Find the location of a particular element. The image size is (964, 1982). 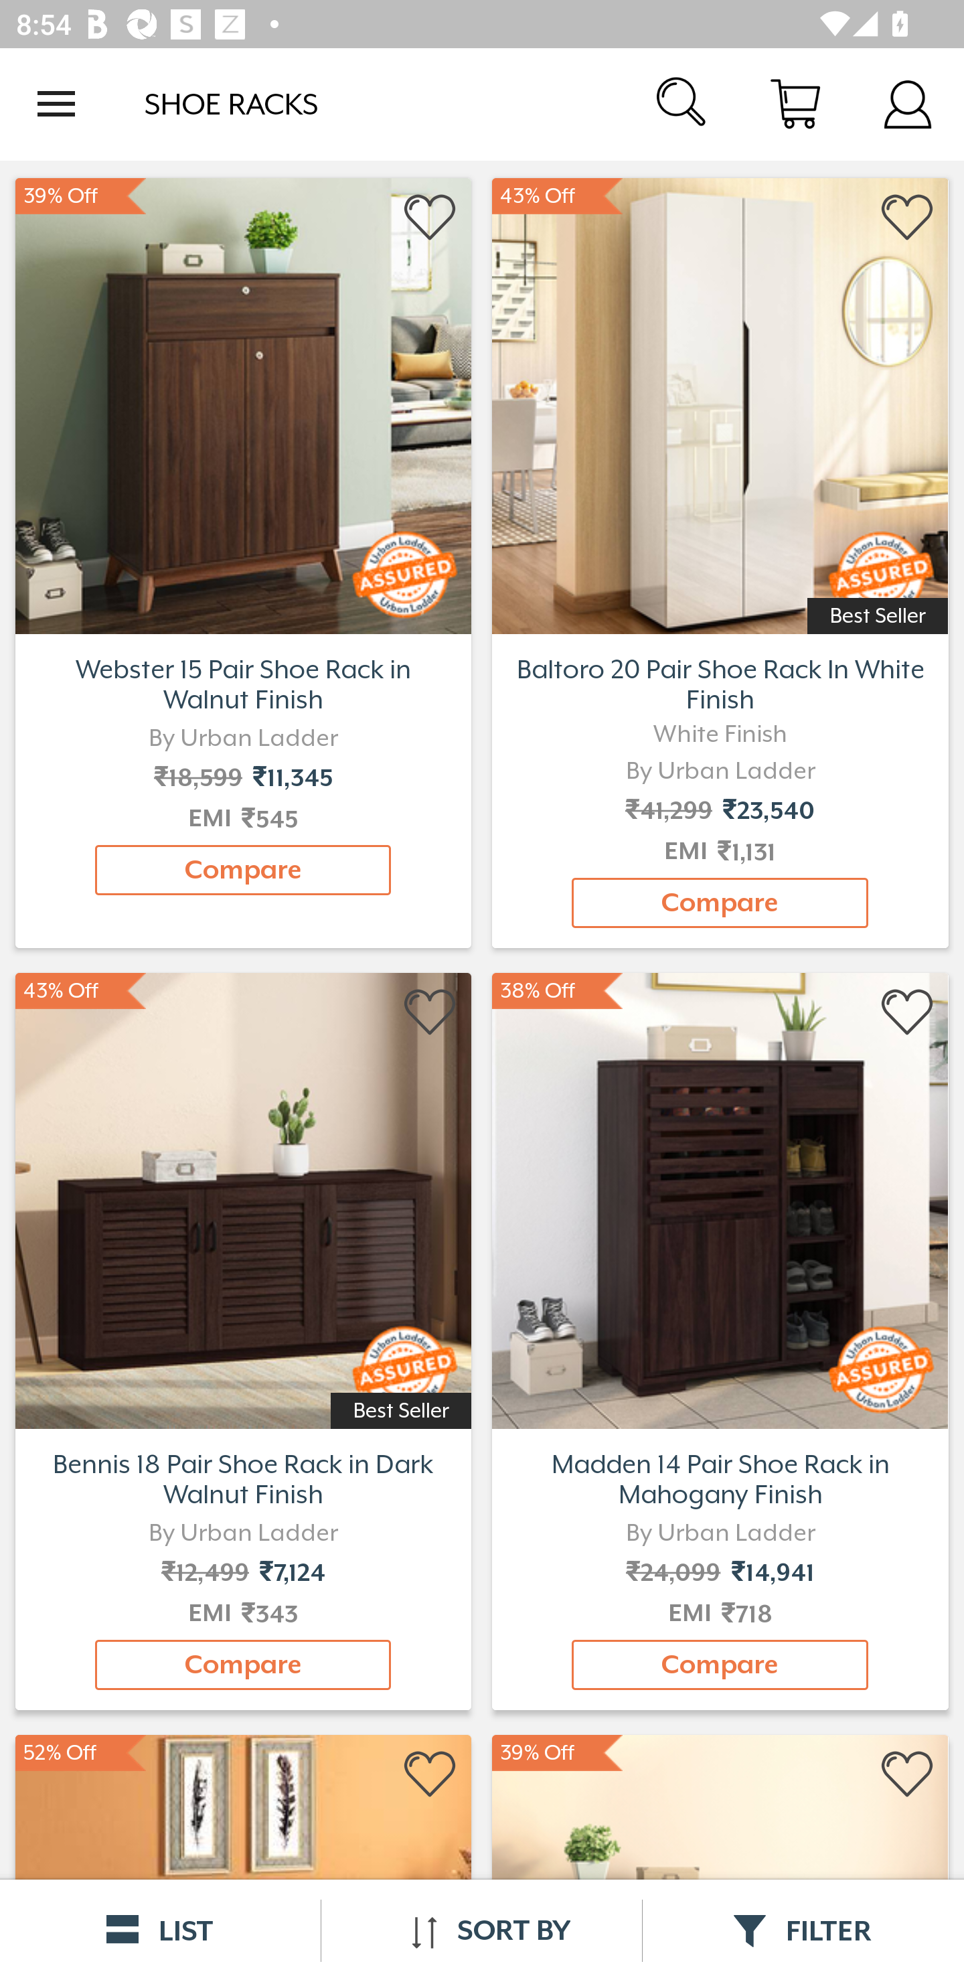

 is located at coordinates (431, 1774).